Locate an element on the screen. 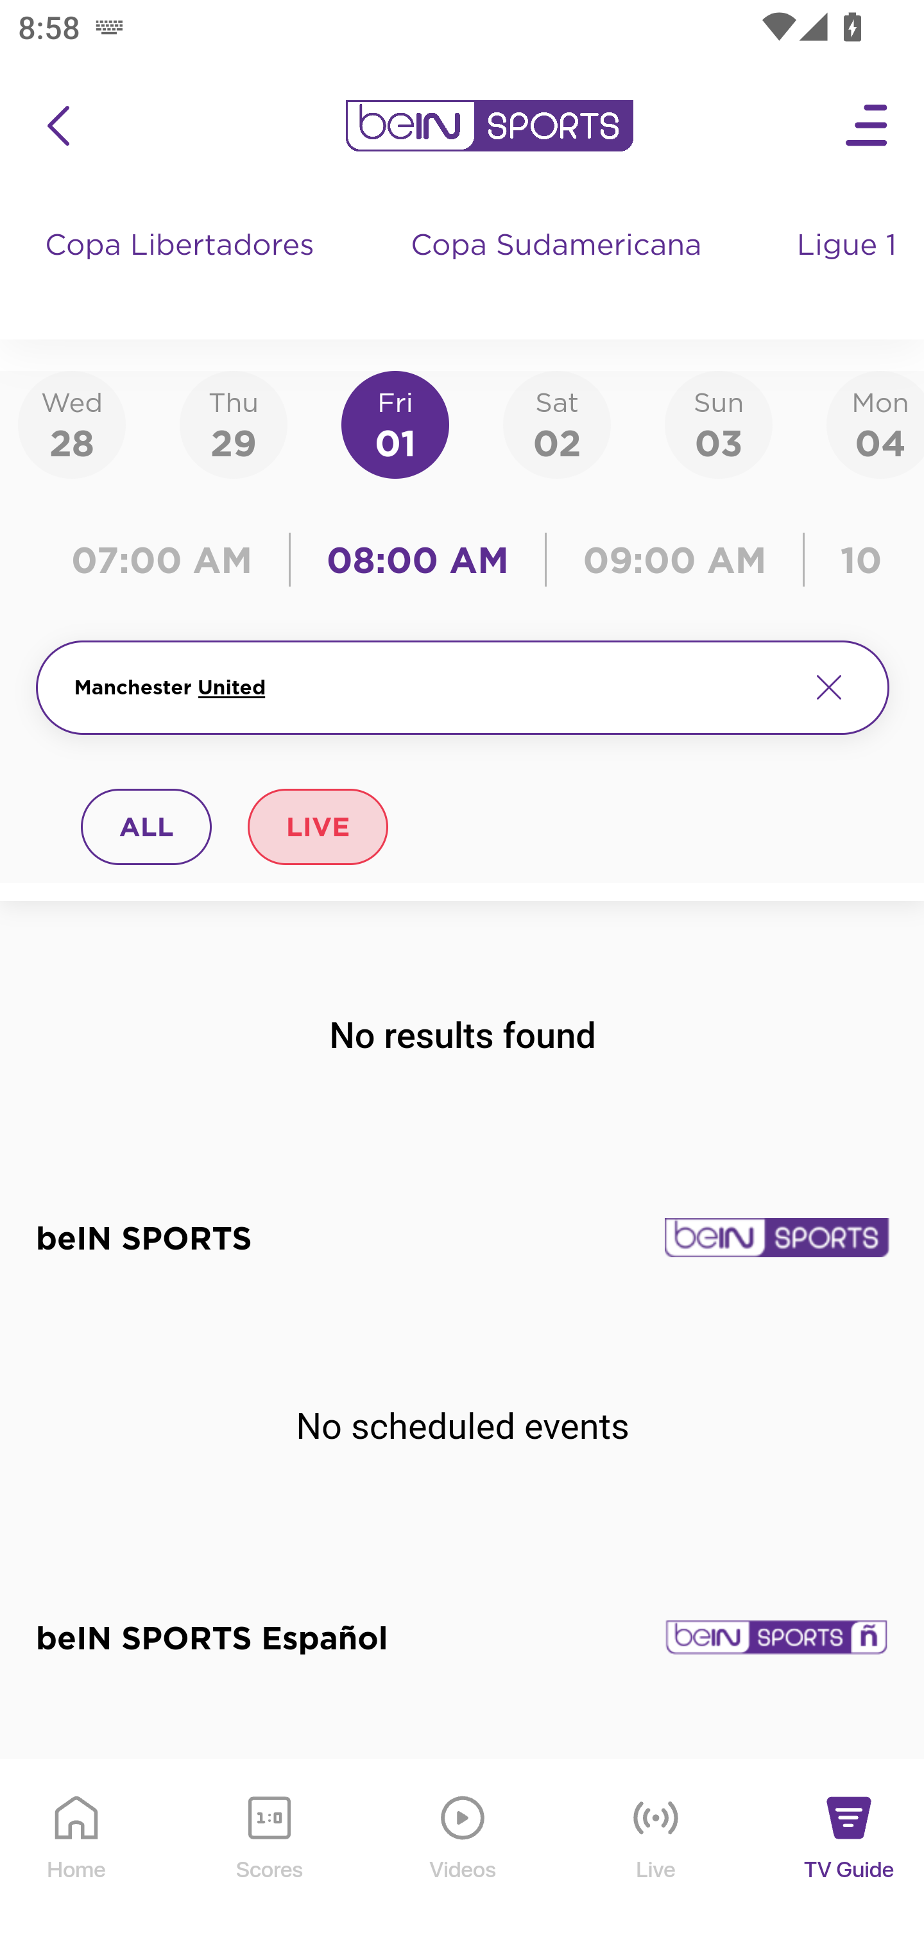 The height and width of the screenshot is (1951, 924). Open Menu Icon is located at coordinates (868, 126).